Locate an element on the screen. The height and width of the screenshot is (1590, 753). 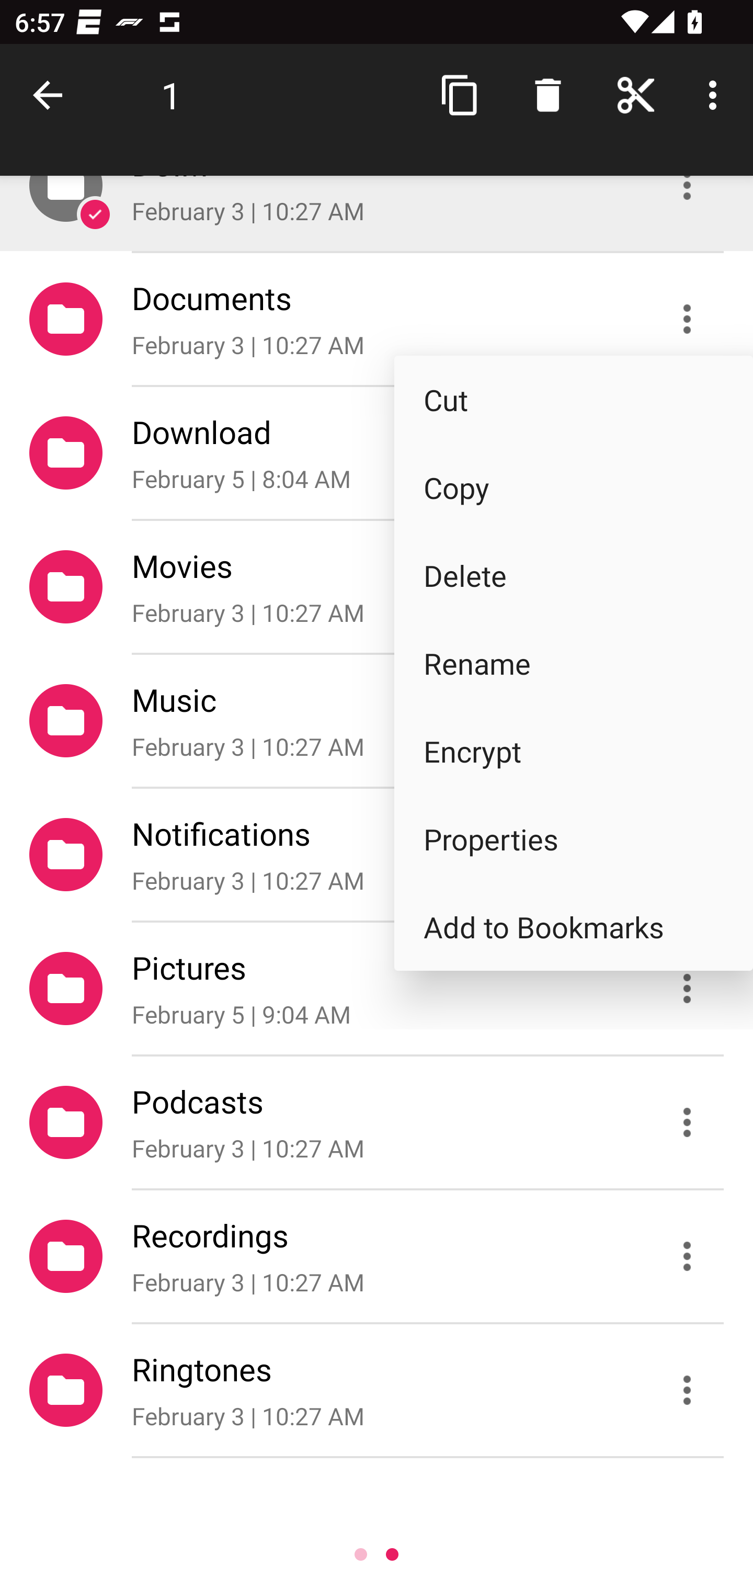
Cut is located at coordinates (574, 400).